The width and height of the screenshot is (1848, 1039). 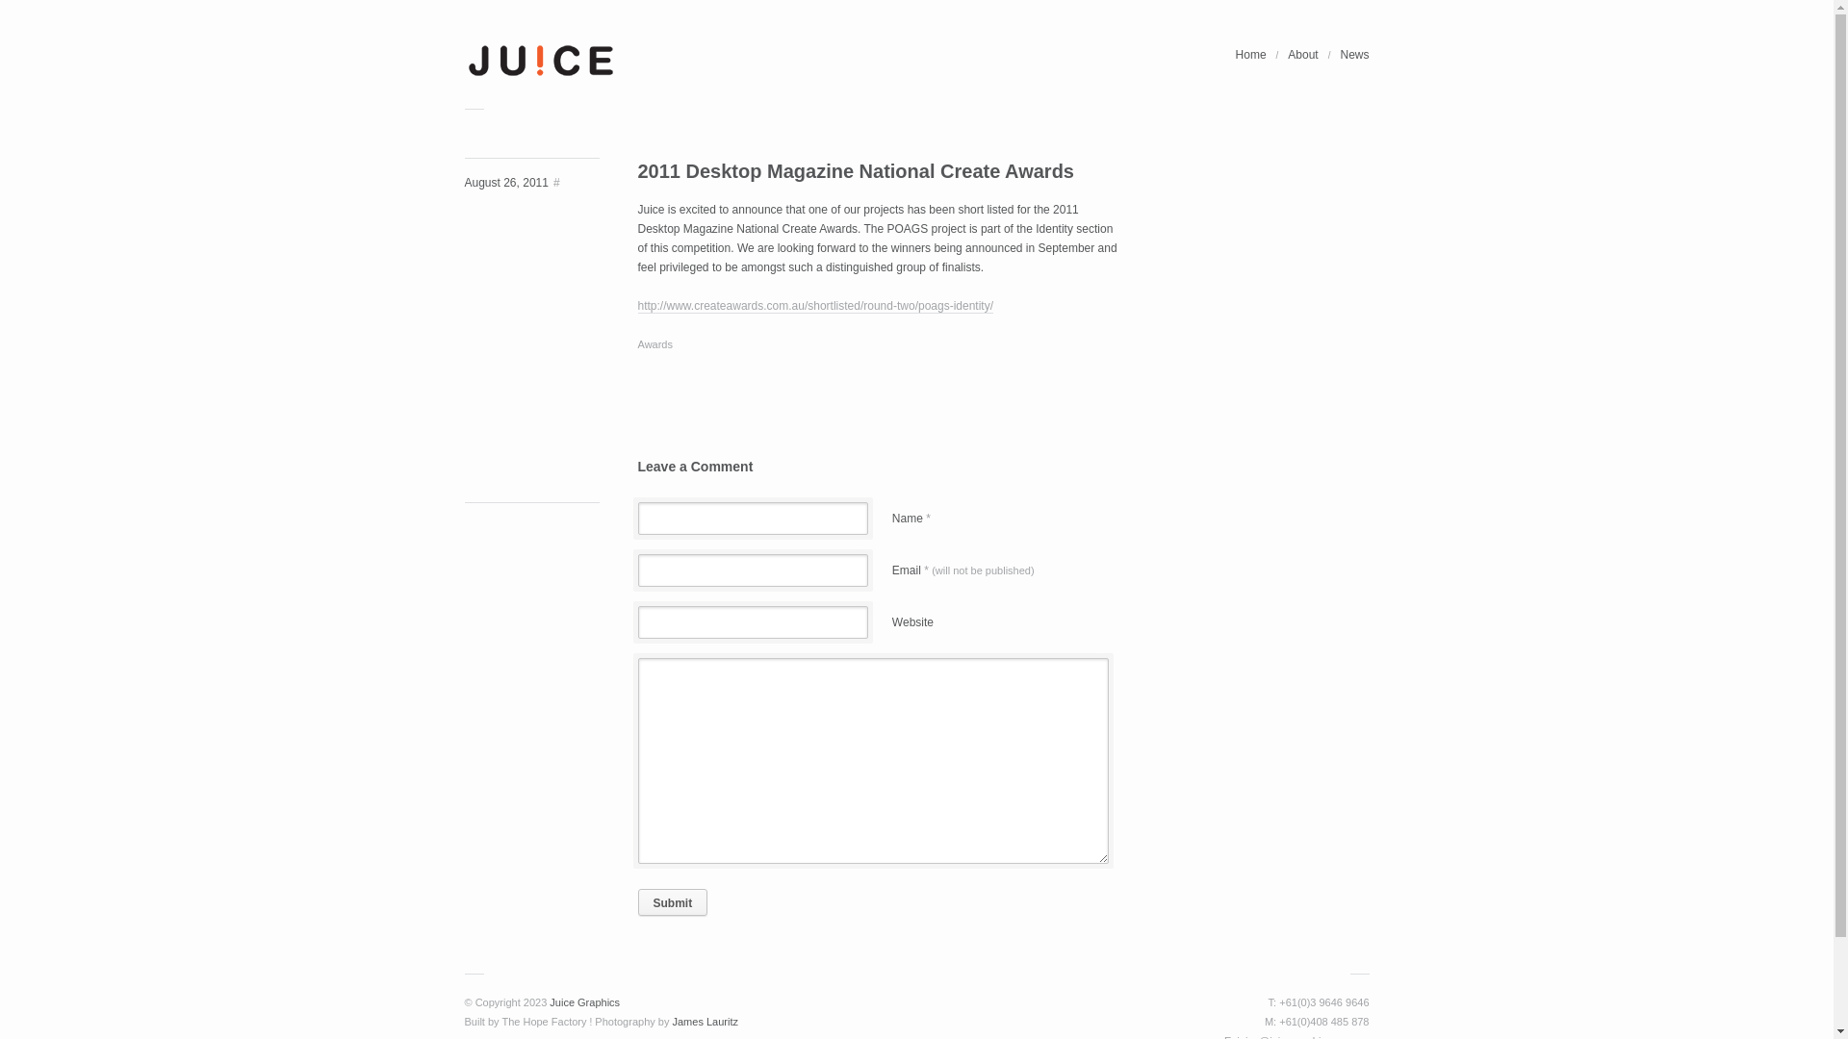 What do you see at coordinates (654, 344) in the screenshot?
I see `Awards` at bounding box center [654, 344].